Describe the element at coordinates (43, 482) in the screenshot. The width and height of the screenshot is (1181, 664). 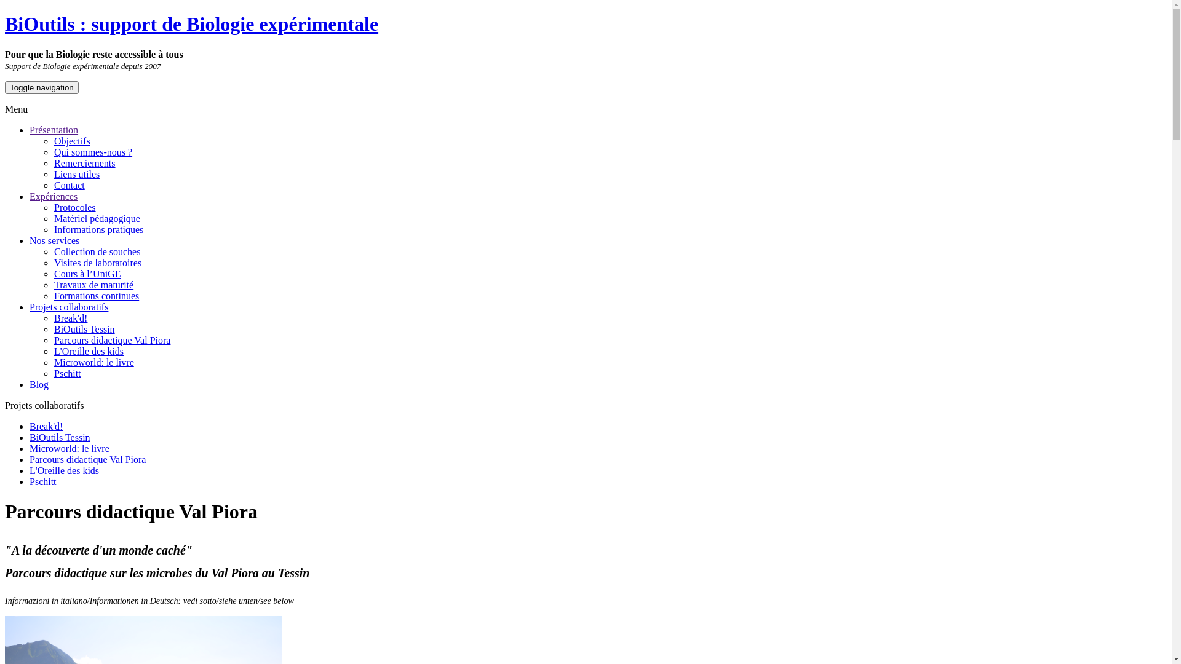
I see `Pschitt` at that location.